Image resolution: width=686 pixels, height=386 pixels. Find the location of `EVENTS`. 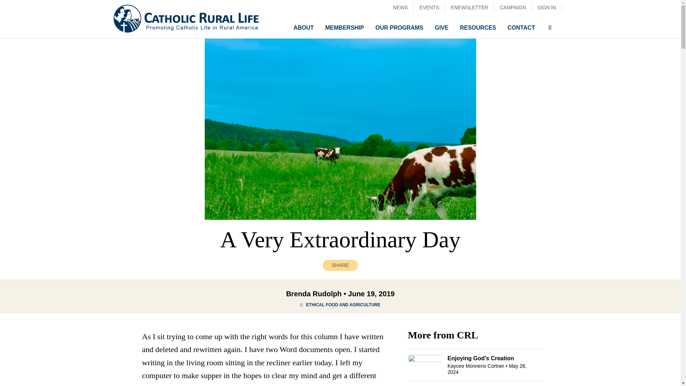

EVENTS is located at coordinates (429, 8).